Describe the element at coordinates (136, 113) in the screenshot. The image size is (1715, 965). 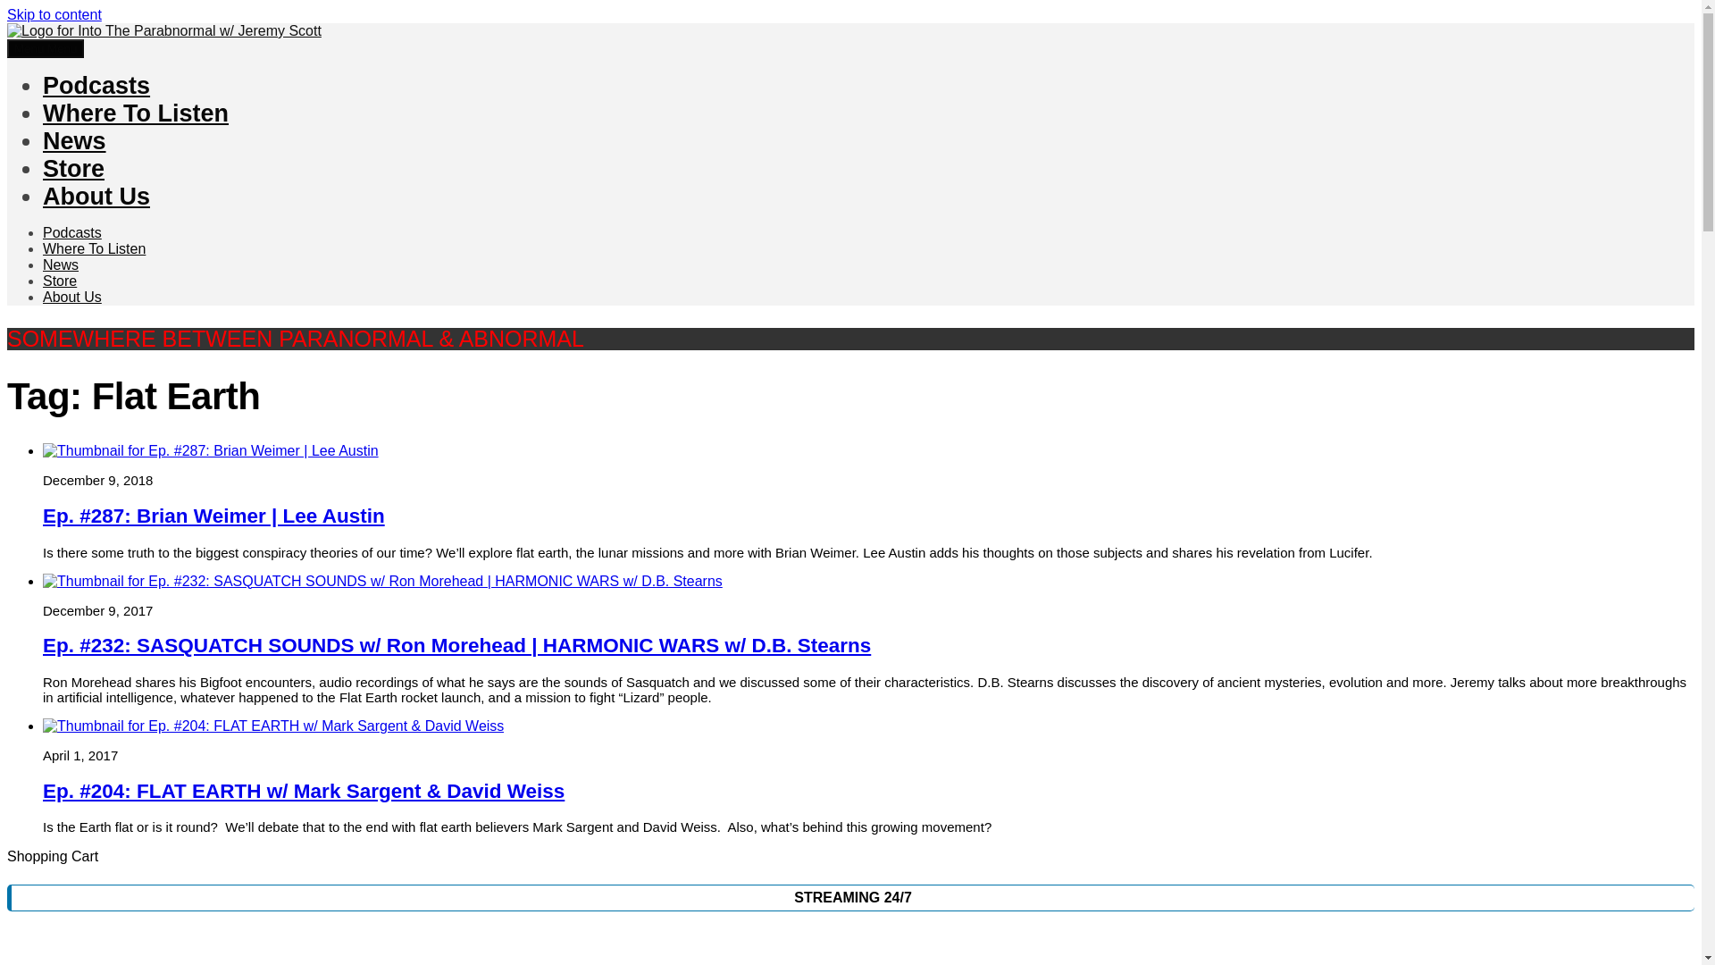
I see `Where To Listen` at that location.